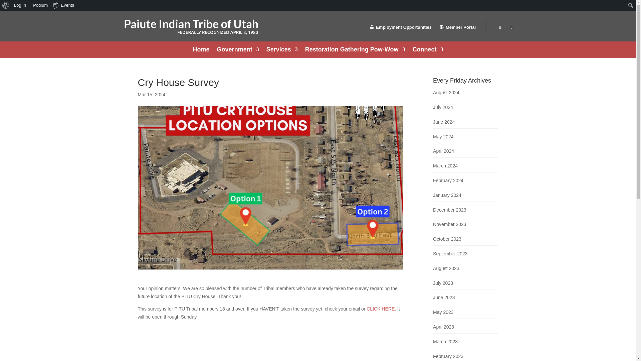  Describe the element at coordinates (191, 27) in the screenshot. I see `paiutes-logo` at that location.